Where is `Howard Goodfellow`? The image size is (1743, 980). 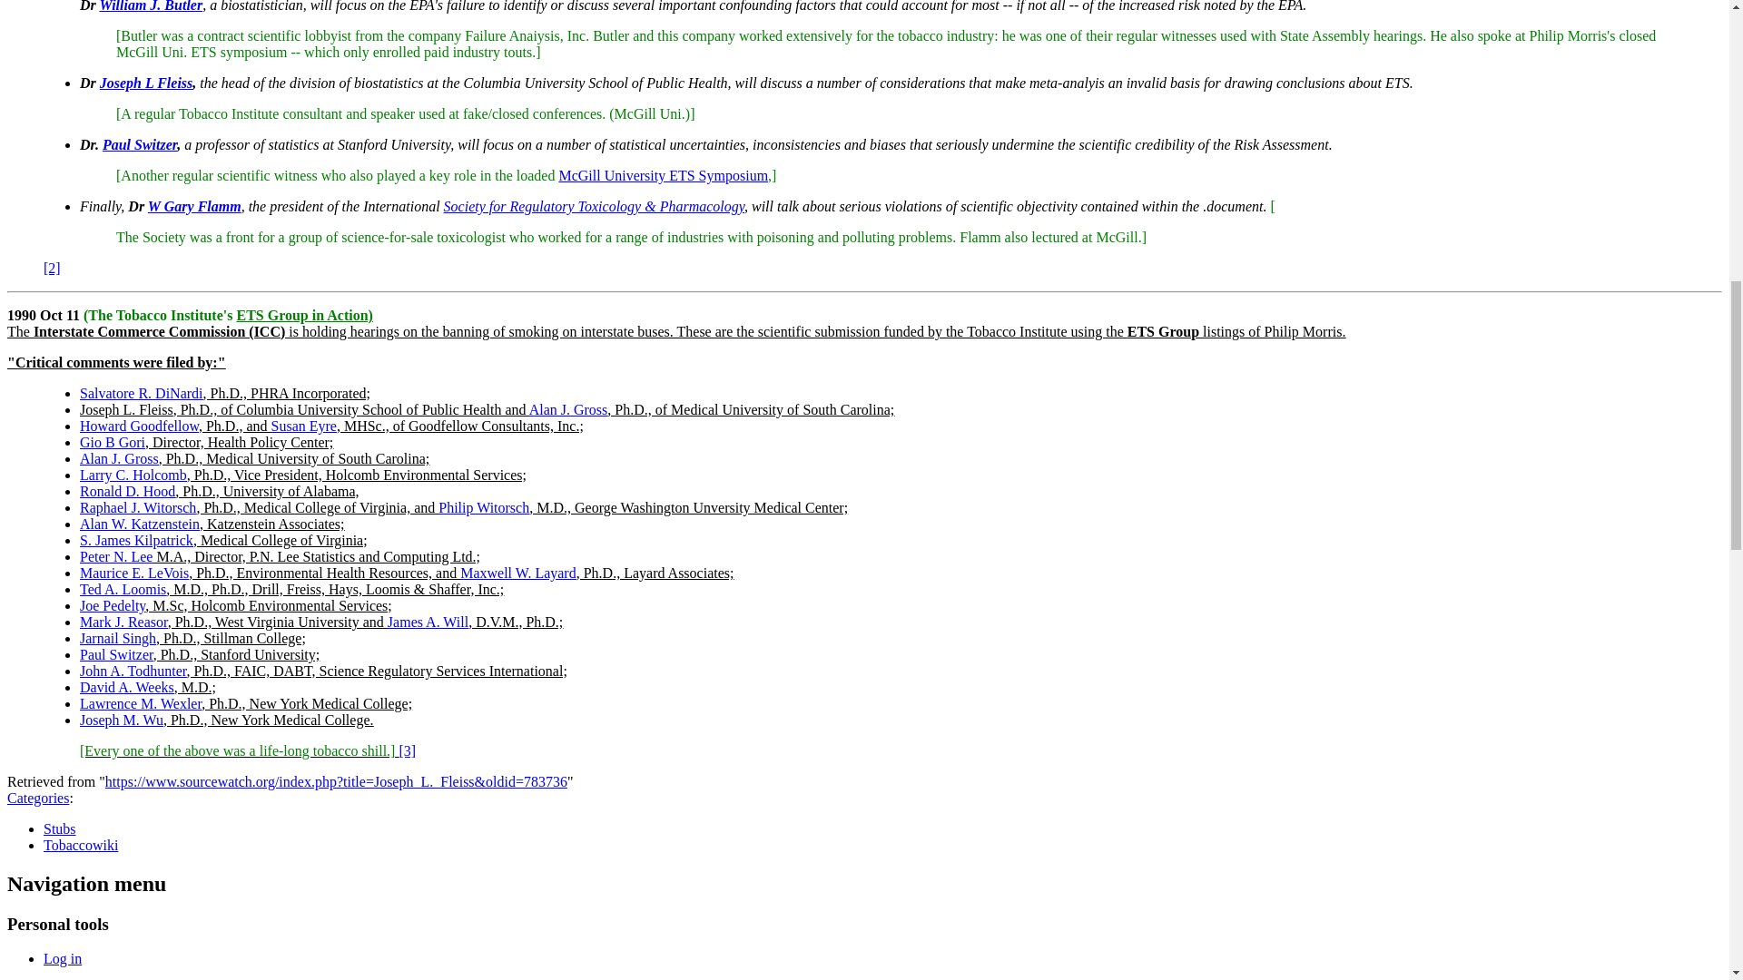
Howard Goodfellow is located at coordinates (139, 426).